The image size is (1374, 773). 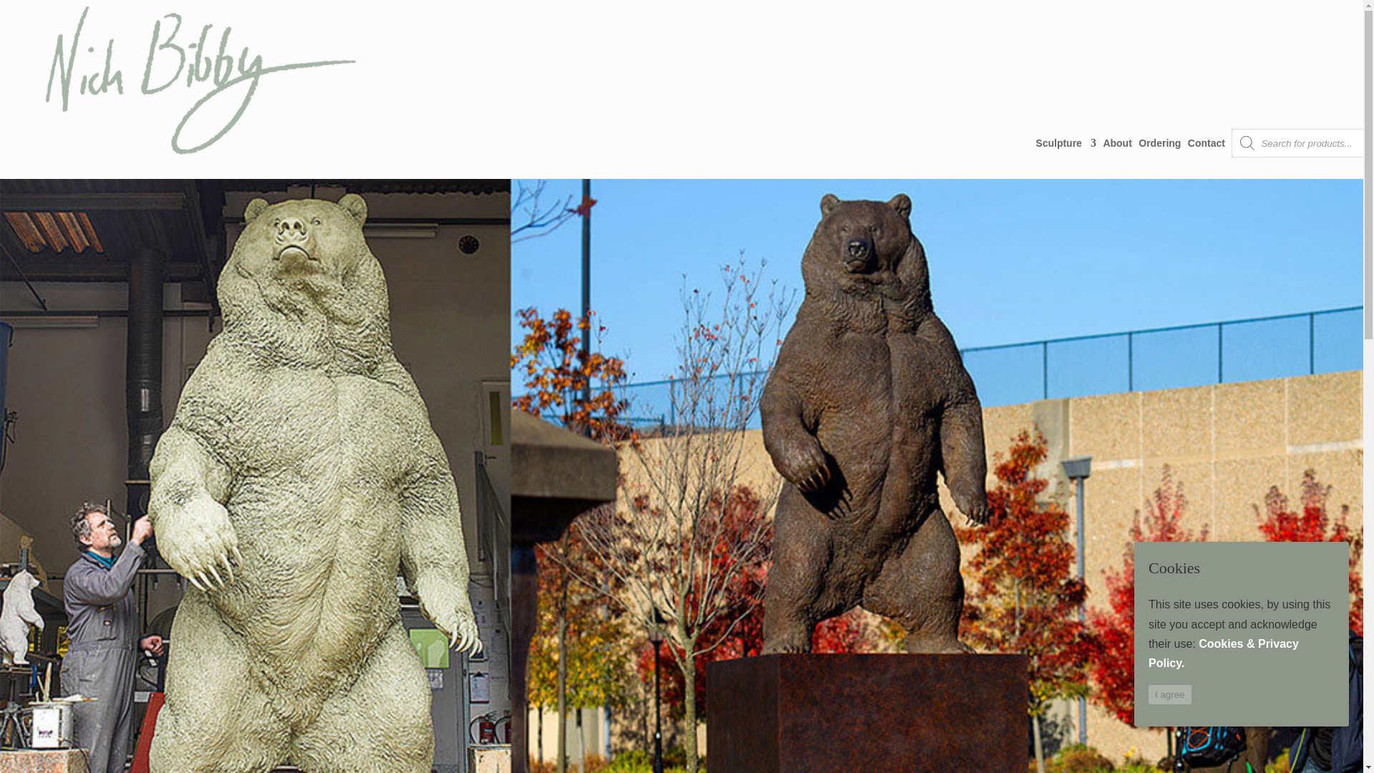 What do you see at coordinates (1116, 142) in the screenshot?
I see `About` at bounding box center [1116, 142].